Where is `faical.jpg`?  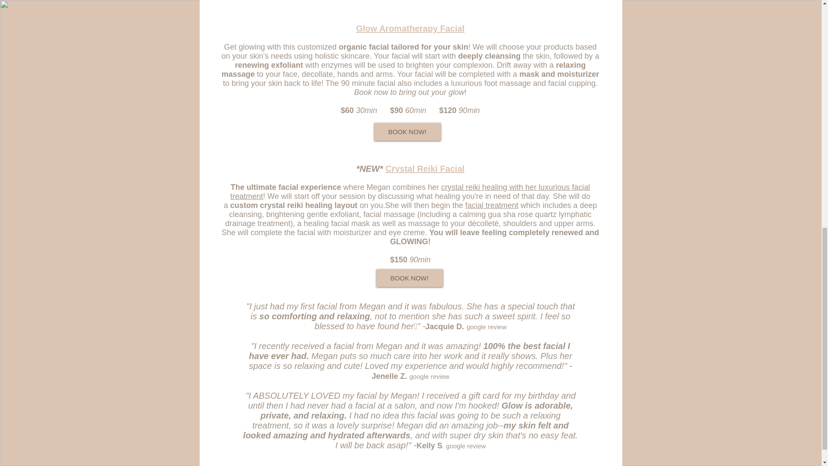 faical.jpg is located at coordinates (410, 9).